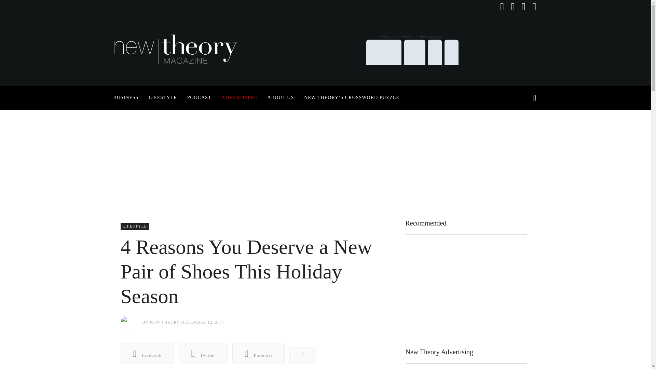 The width and height of the screenshot is (656, 369). Describe the element at coordinates (134, 226) in the screenshot. I see `View all posts in 3385` at that location.